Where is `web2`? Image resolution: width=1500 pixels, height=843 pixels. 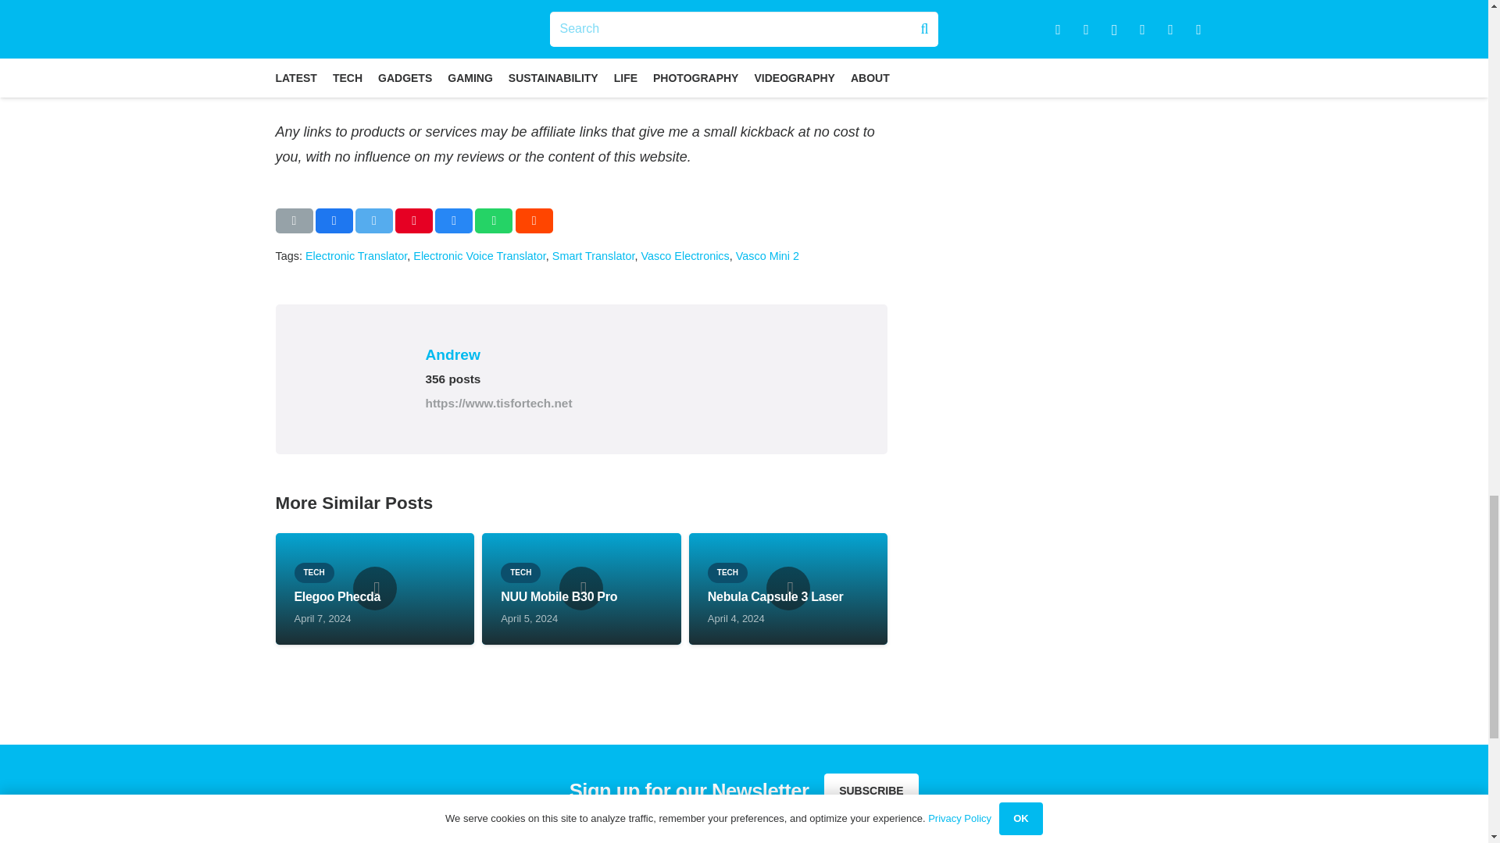 web2 is located at coordinates (581, 50).